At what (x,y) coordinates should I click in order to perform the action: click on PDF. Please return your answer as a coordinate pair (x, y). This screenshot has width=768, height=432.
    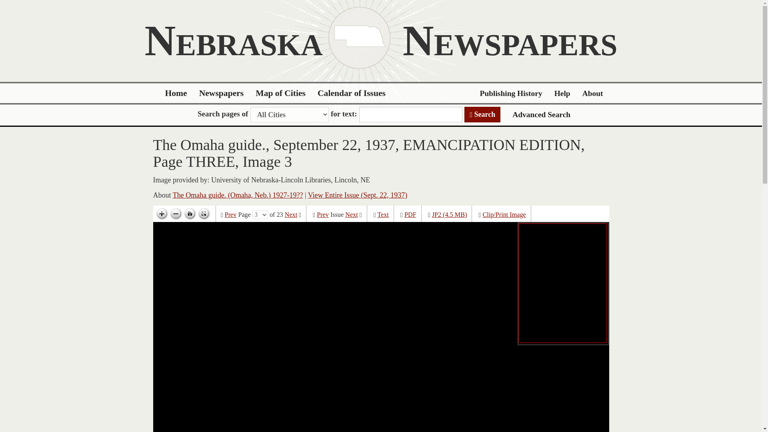
    Looking at the image, I should click on (410, 215).